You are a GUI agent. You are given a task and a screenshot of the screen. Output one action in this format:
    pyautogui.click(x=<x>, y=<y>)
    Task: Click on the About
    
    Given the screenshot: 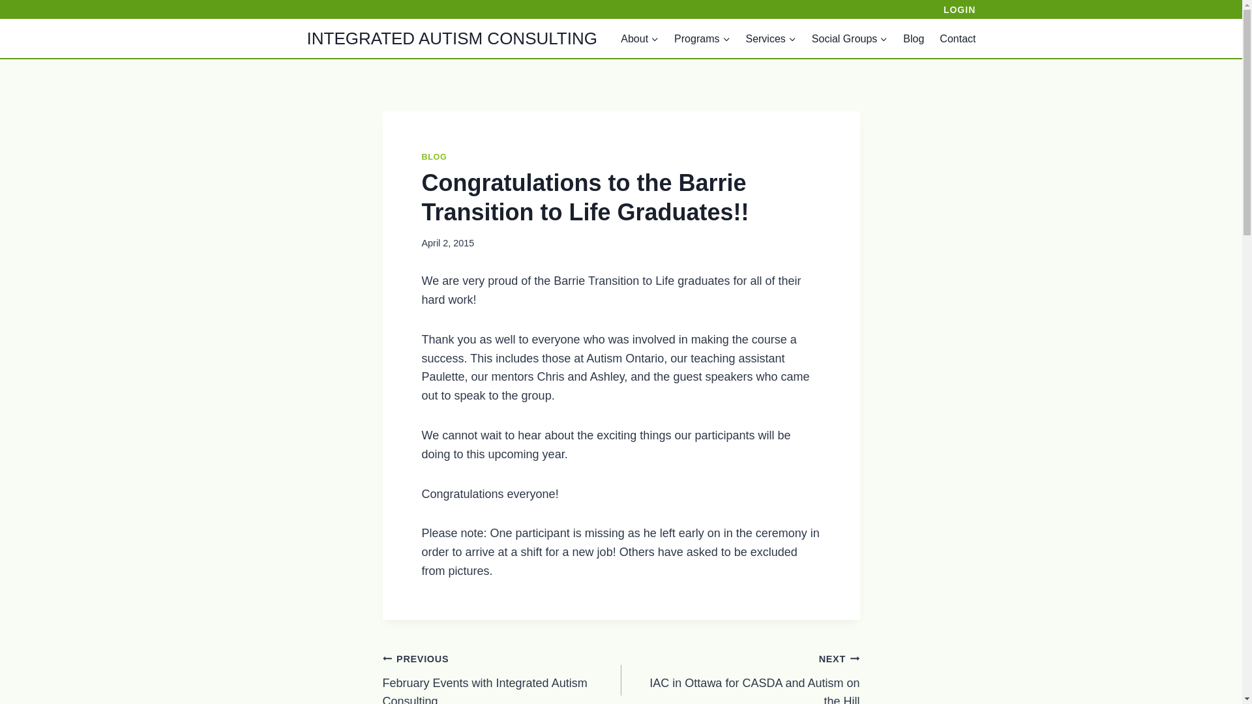 What is the action you would take?
    pyautogui.click(x=639, y=38)
    